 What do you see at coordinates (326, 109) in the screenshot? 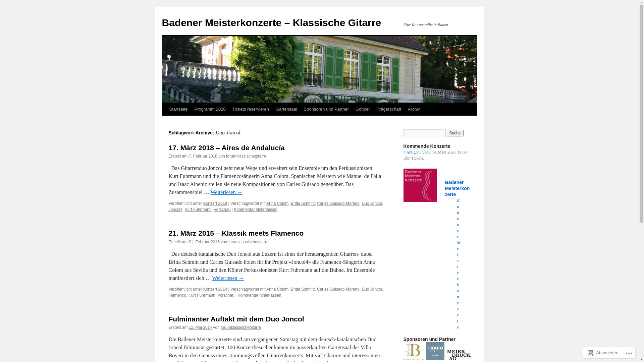
I see `Sponsoren und Partner` at bounding box center [326, 109].